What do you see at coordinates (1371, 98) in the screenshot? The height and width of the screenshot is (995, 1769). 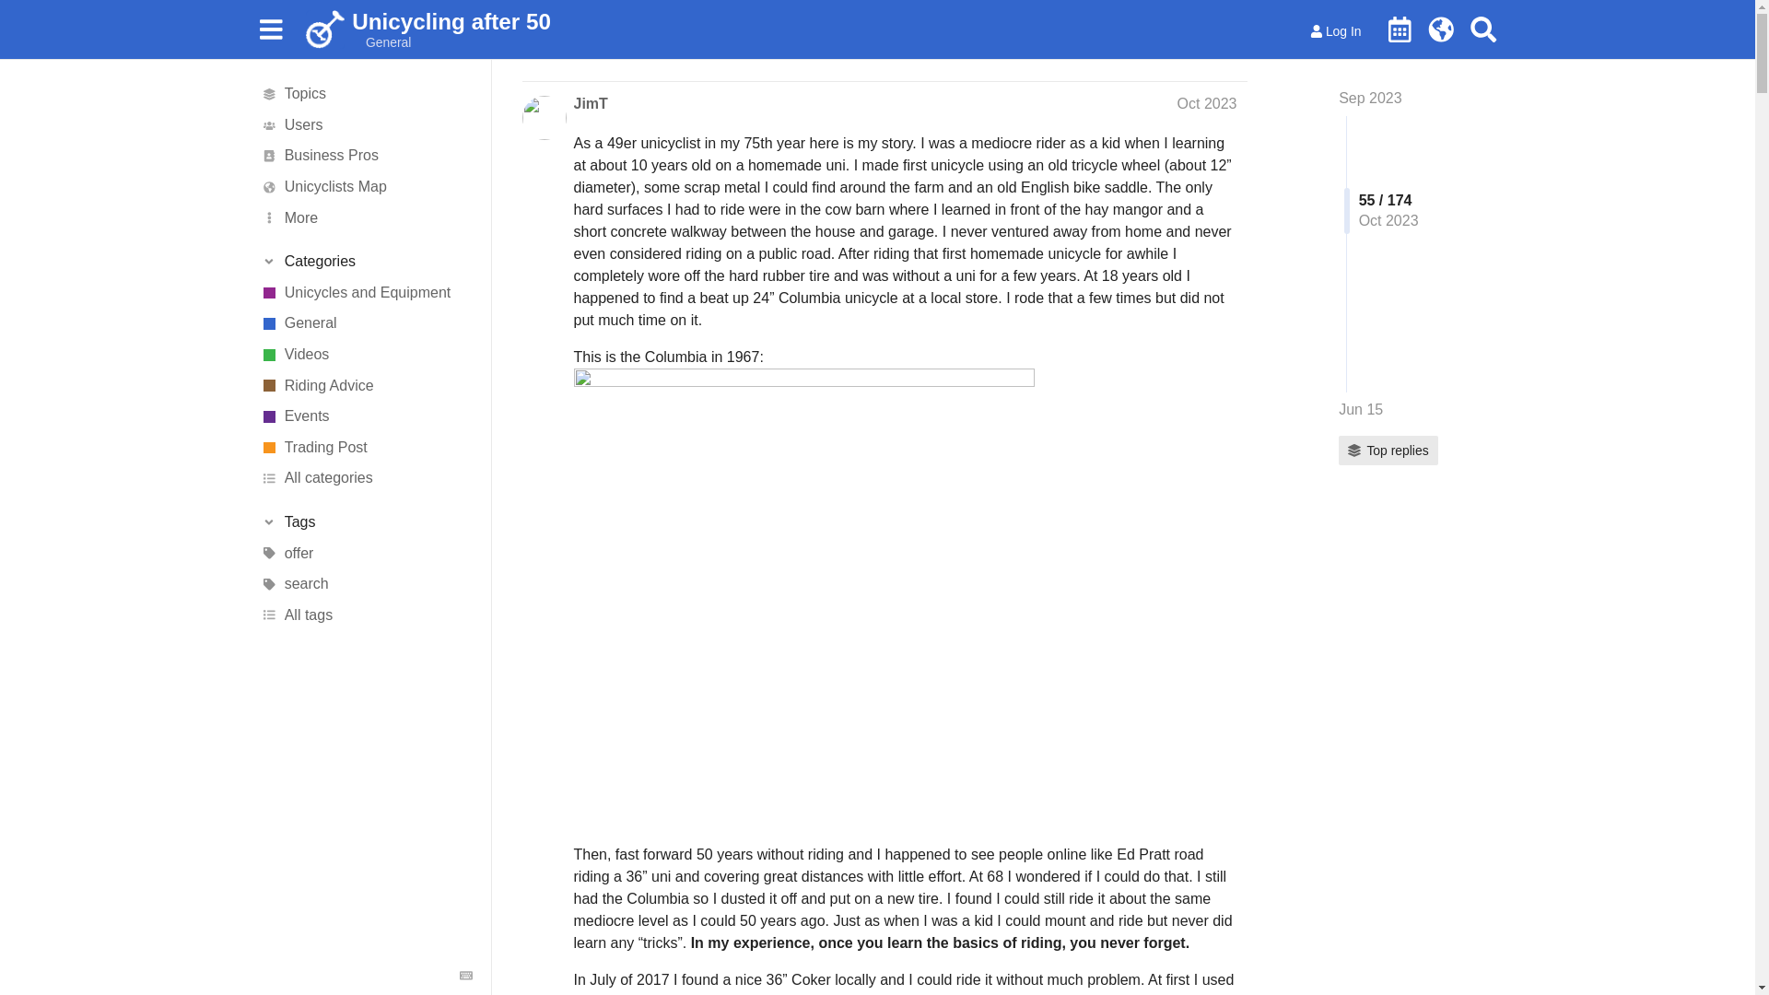 I see `Sep 2023` at bounding box center [1371, 98].